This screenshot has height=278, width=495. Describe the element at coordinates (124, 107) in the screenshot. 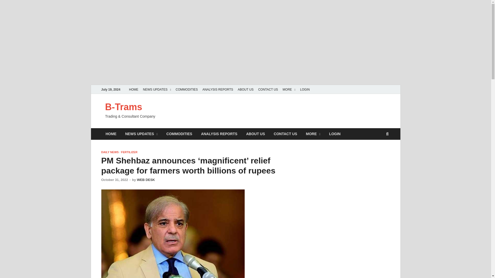

I see `B-Trams` at that location.